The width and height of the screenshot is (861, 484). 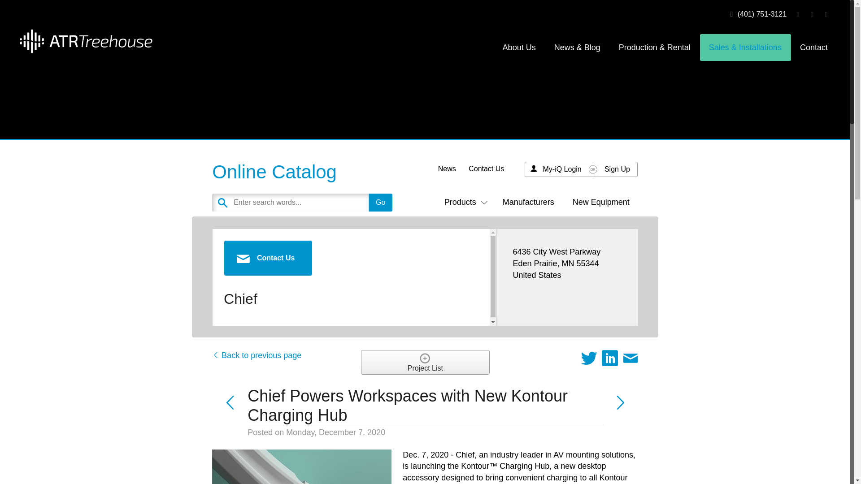 What do you see at coordinates (826, 13) in the screenshot?
I see `Instagram` at bounding box center [826, 13].